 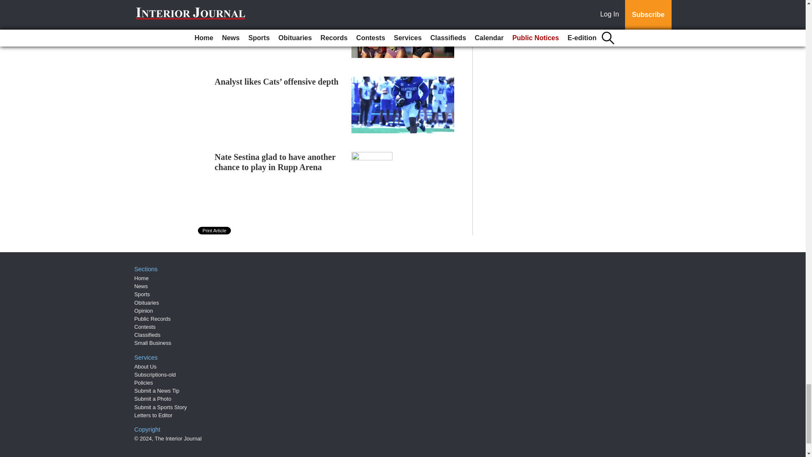 What do you see at coordinates (215, 230) in the screenshot?
I see `Print Article` at bounding box center [215, 230].